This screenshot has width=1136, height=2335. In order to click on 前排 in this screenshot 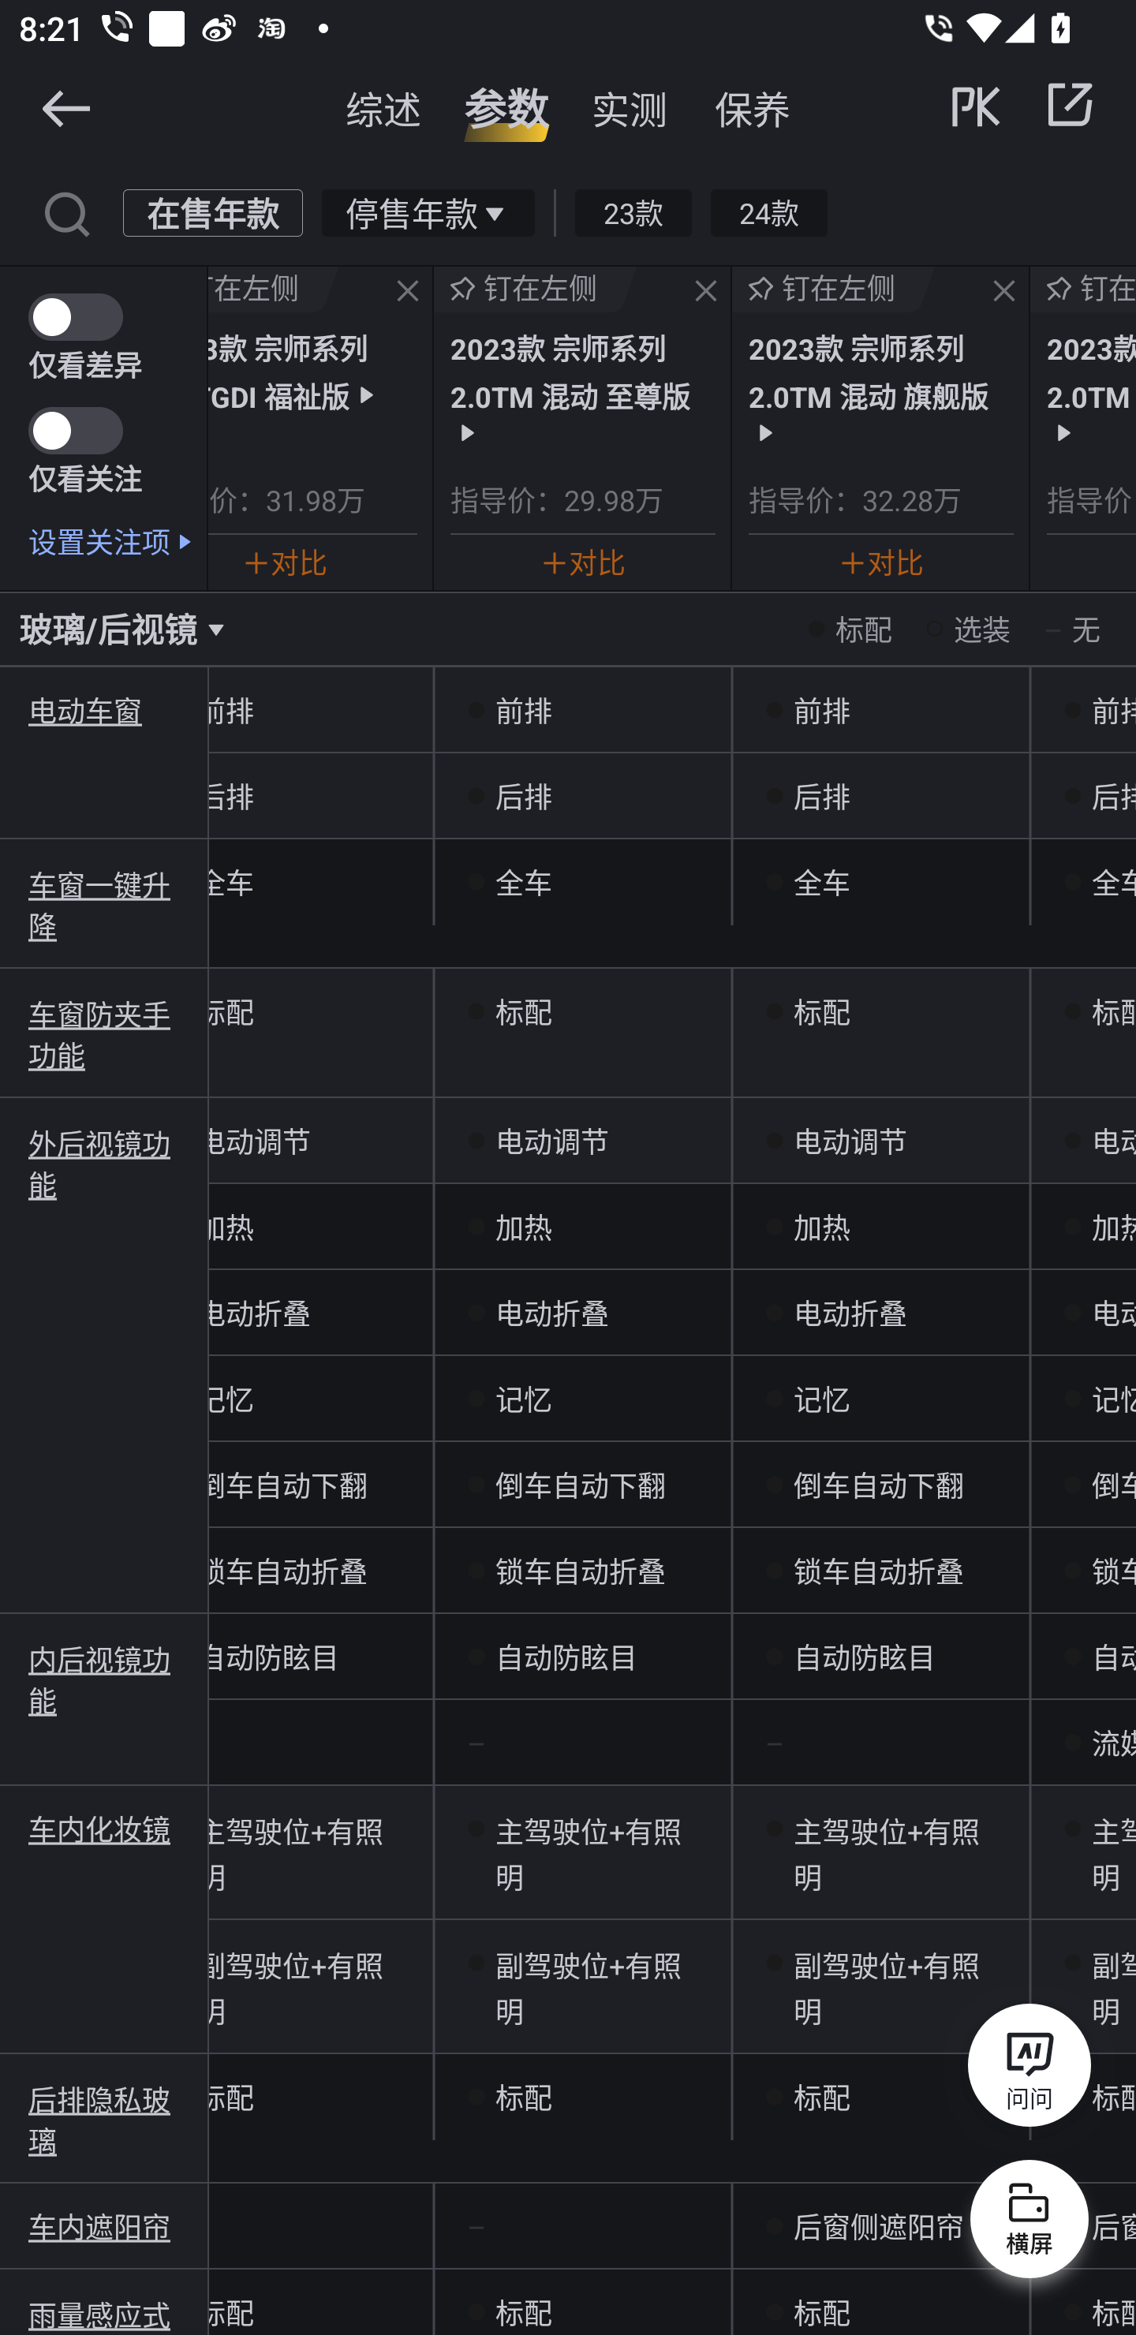, I will do `click(582, 711)`.